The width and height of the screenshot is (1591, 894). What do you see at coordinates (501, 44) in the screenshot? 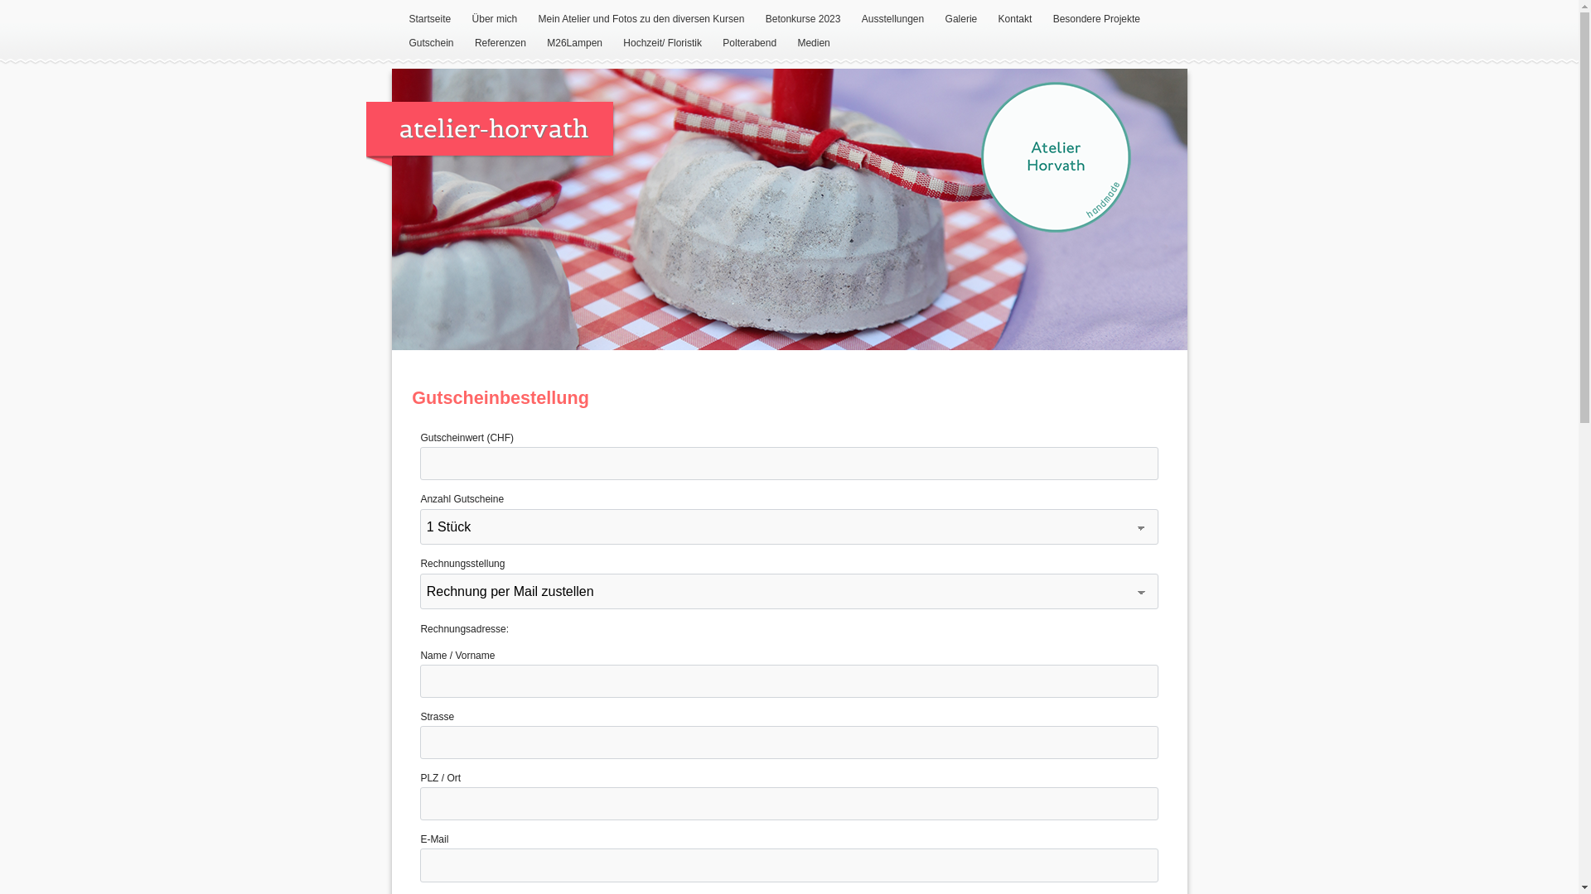
I see `Referenzen` at bounding box center [501, 44].